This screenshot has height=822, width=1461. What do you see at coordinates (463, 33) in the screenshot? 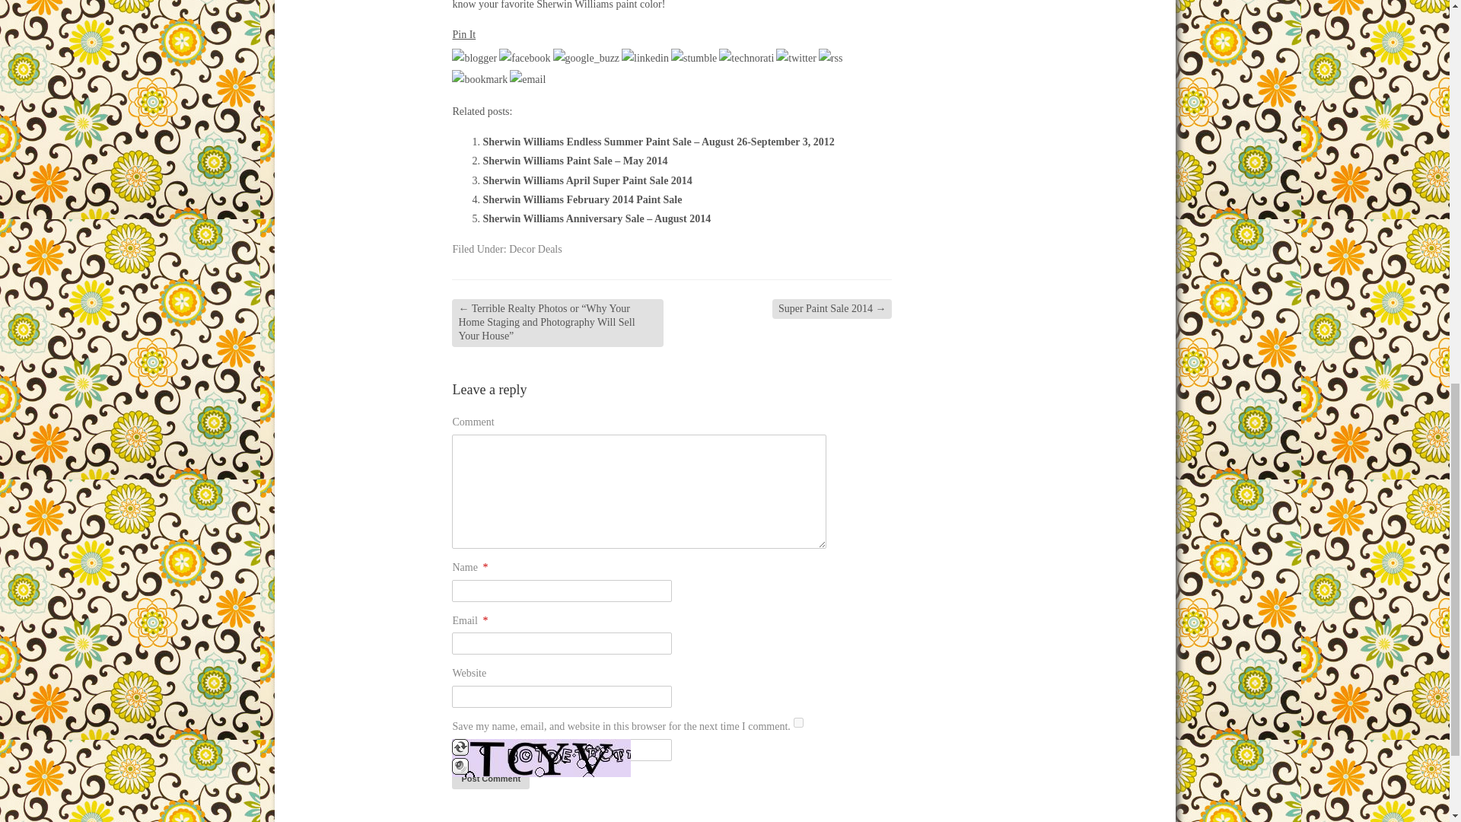
I see `Pin It` at bounding box center [463, 33].